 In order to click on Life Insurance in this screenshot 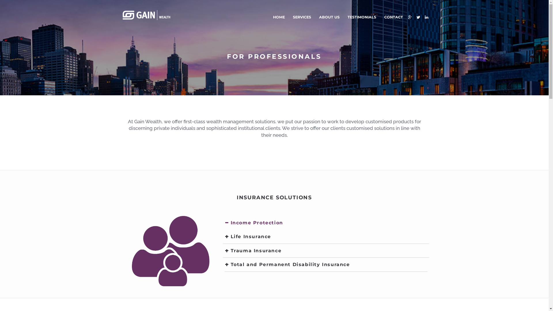, I will do `click(326, 237)`.